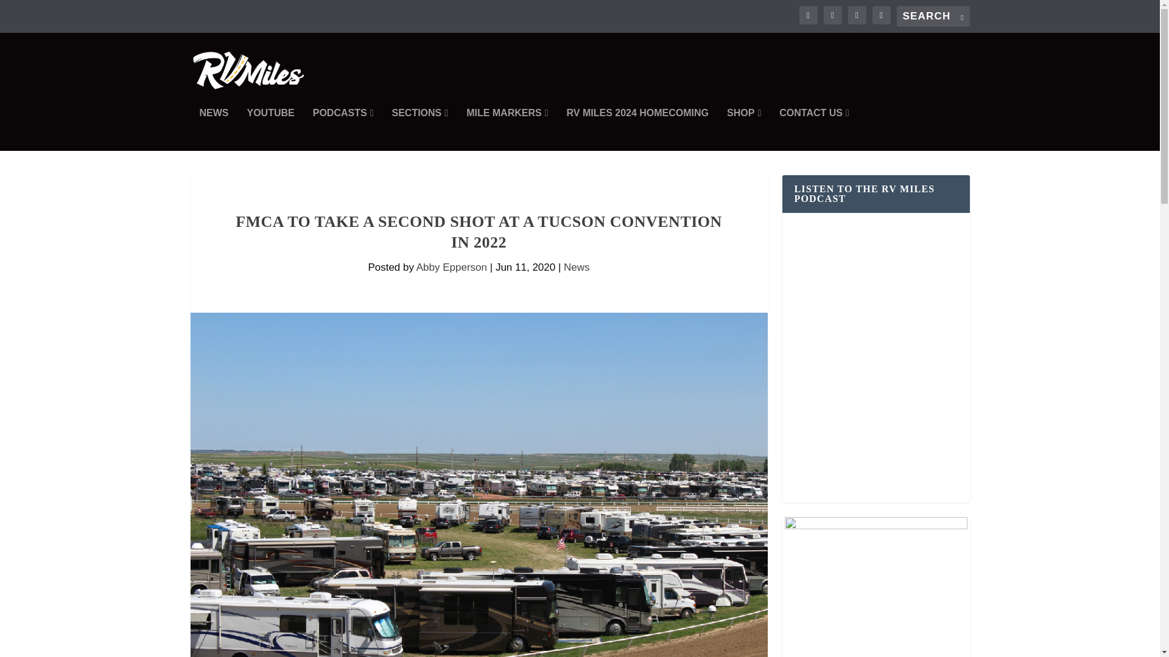 The height and width of the screenshot is (657, 1169). Describe the element at coordinates (577, 267) in the screenshot. I see `News` at that location.